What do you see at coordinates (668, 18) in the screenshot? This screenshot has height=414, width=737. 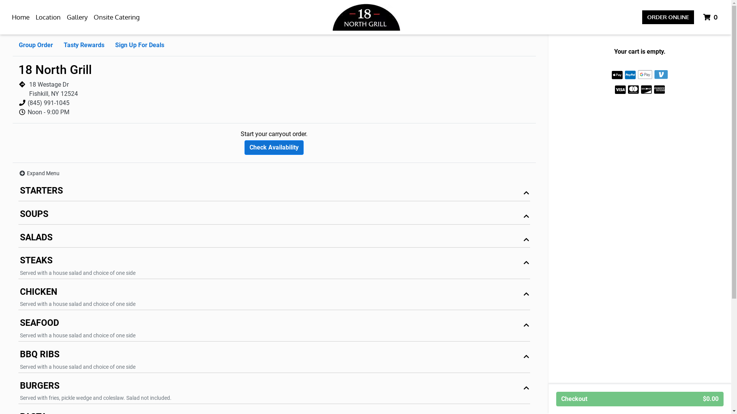 I see `ORDER ONLINE` at bounding box center [668, 18].